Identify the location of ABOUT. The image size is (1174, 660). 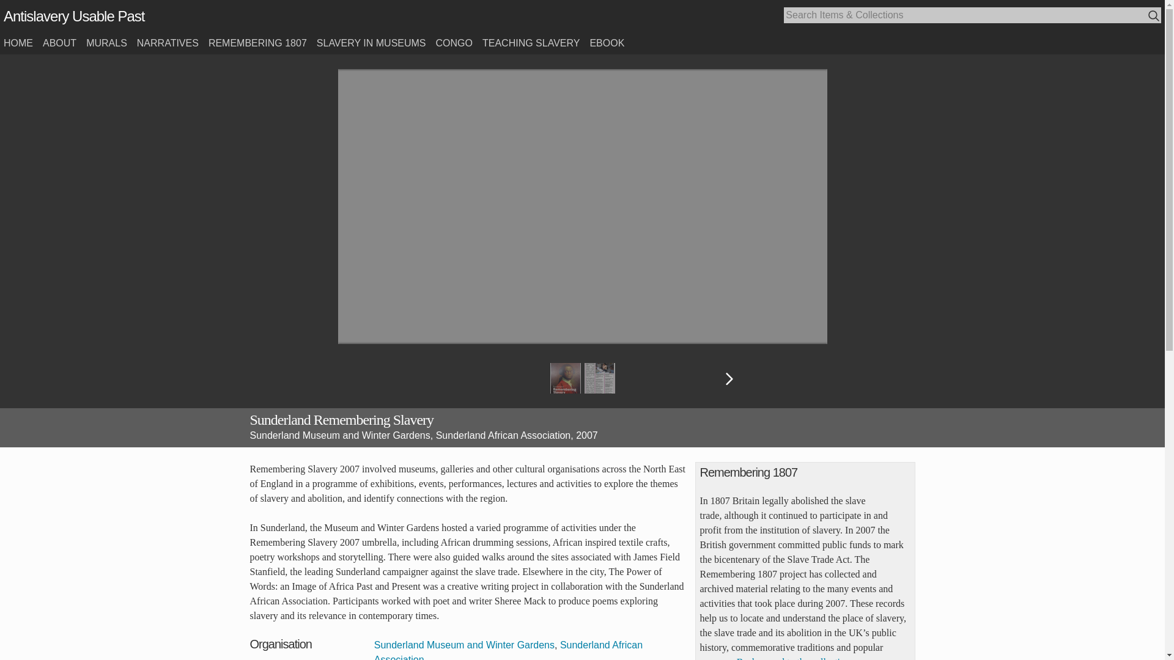
(59, 43).